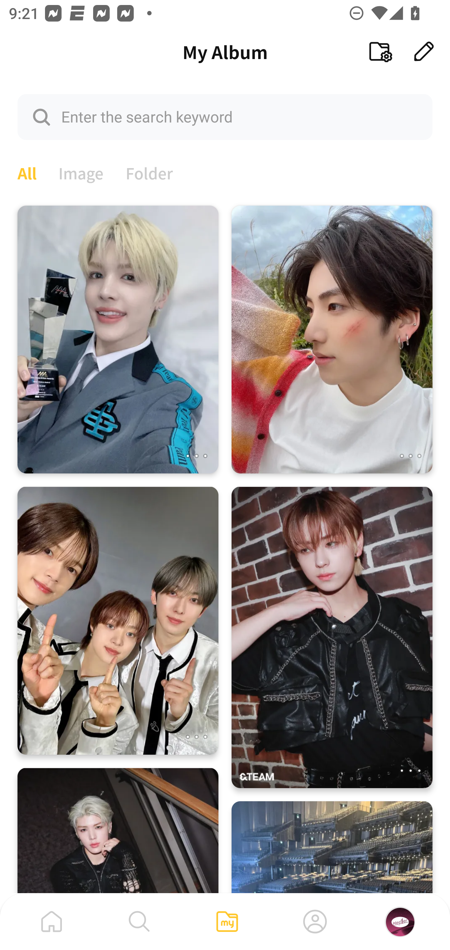  I want to click on Folder, so click(149, 172).